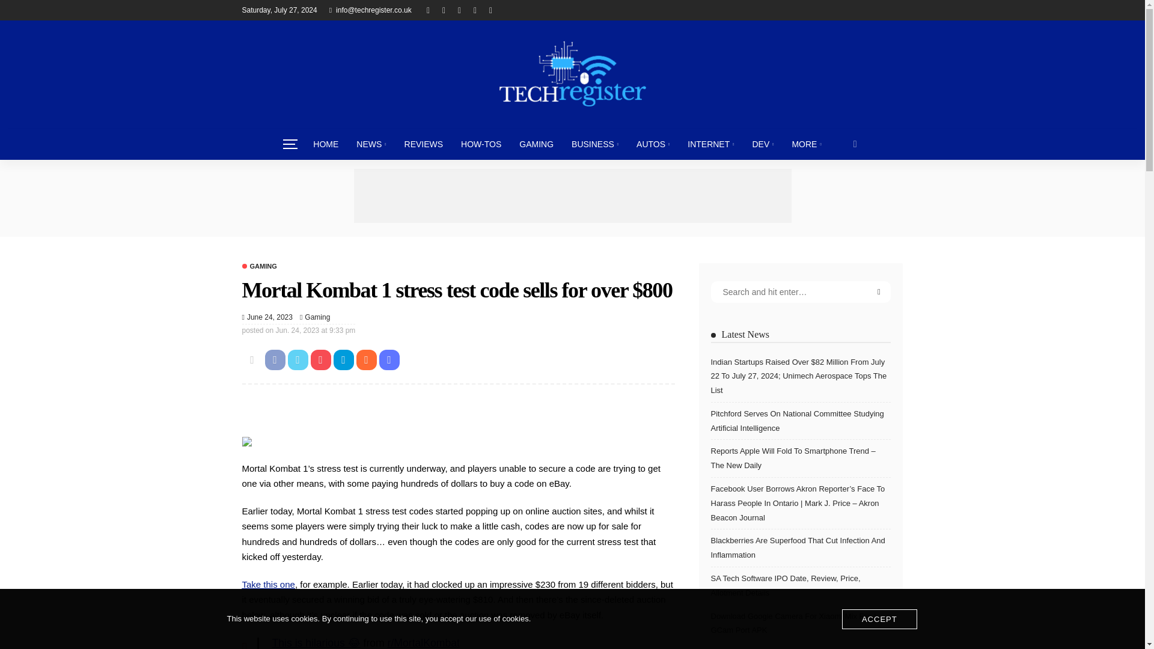 The height and width of the screenshot is (649, 1154). Describe the element at coordinates (317, 317) in the screenshot. I see `Gaming` at that location.